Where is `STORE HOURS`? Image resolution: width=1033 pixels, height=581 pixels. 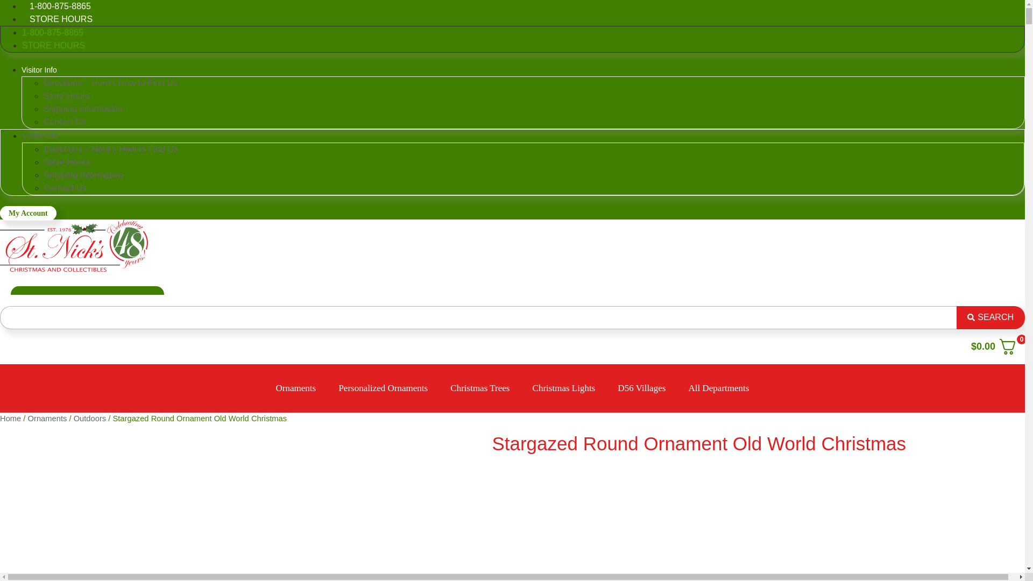
STORE HOURS is located at coordinates (53, 45).